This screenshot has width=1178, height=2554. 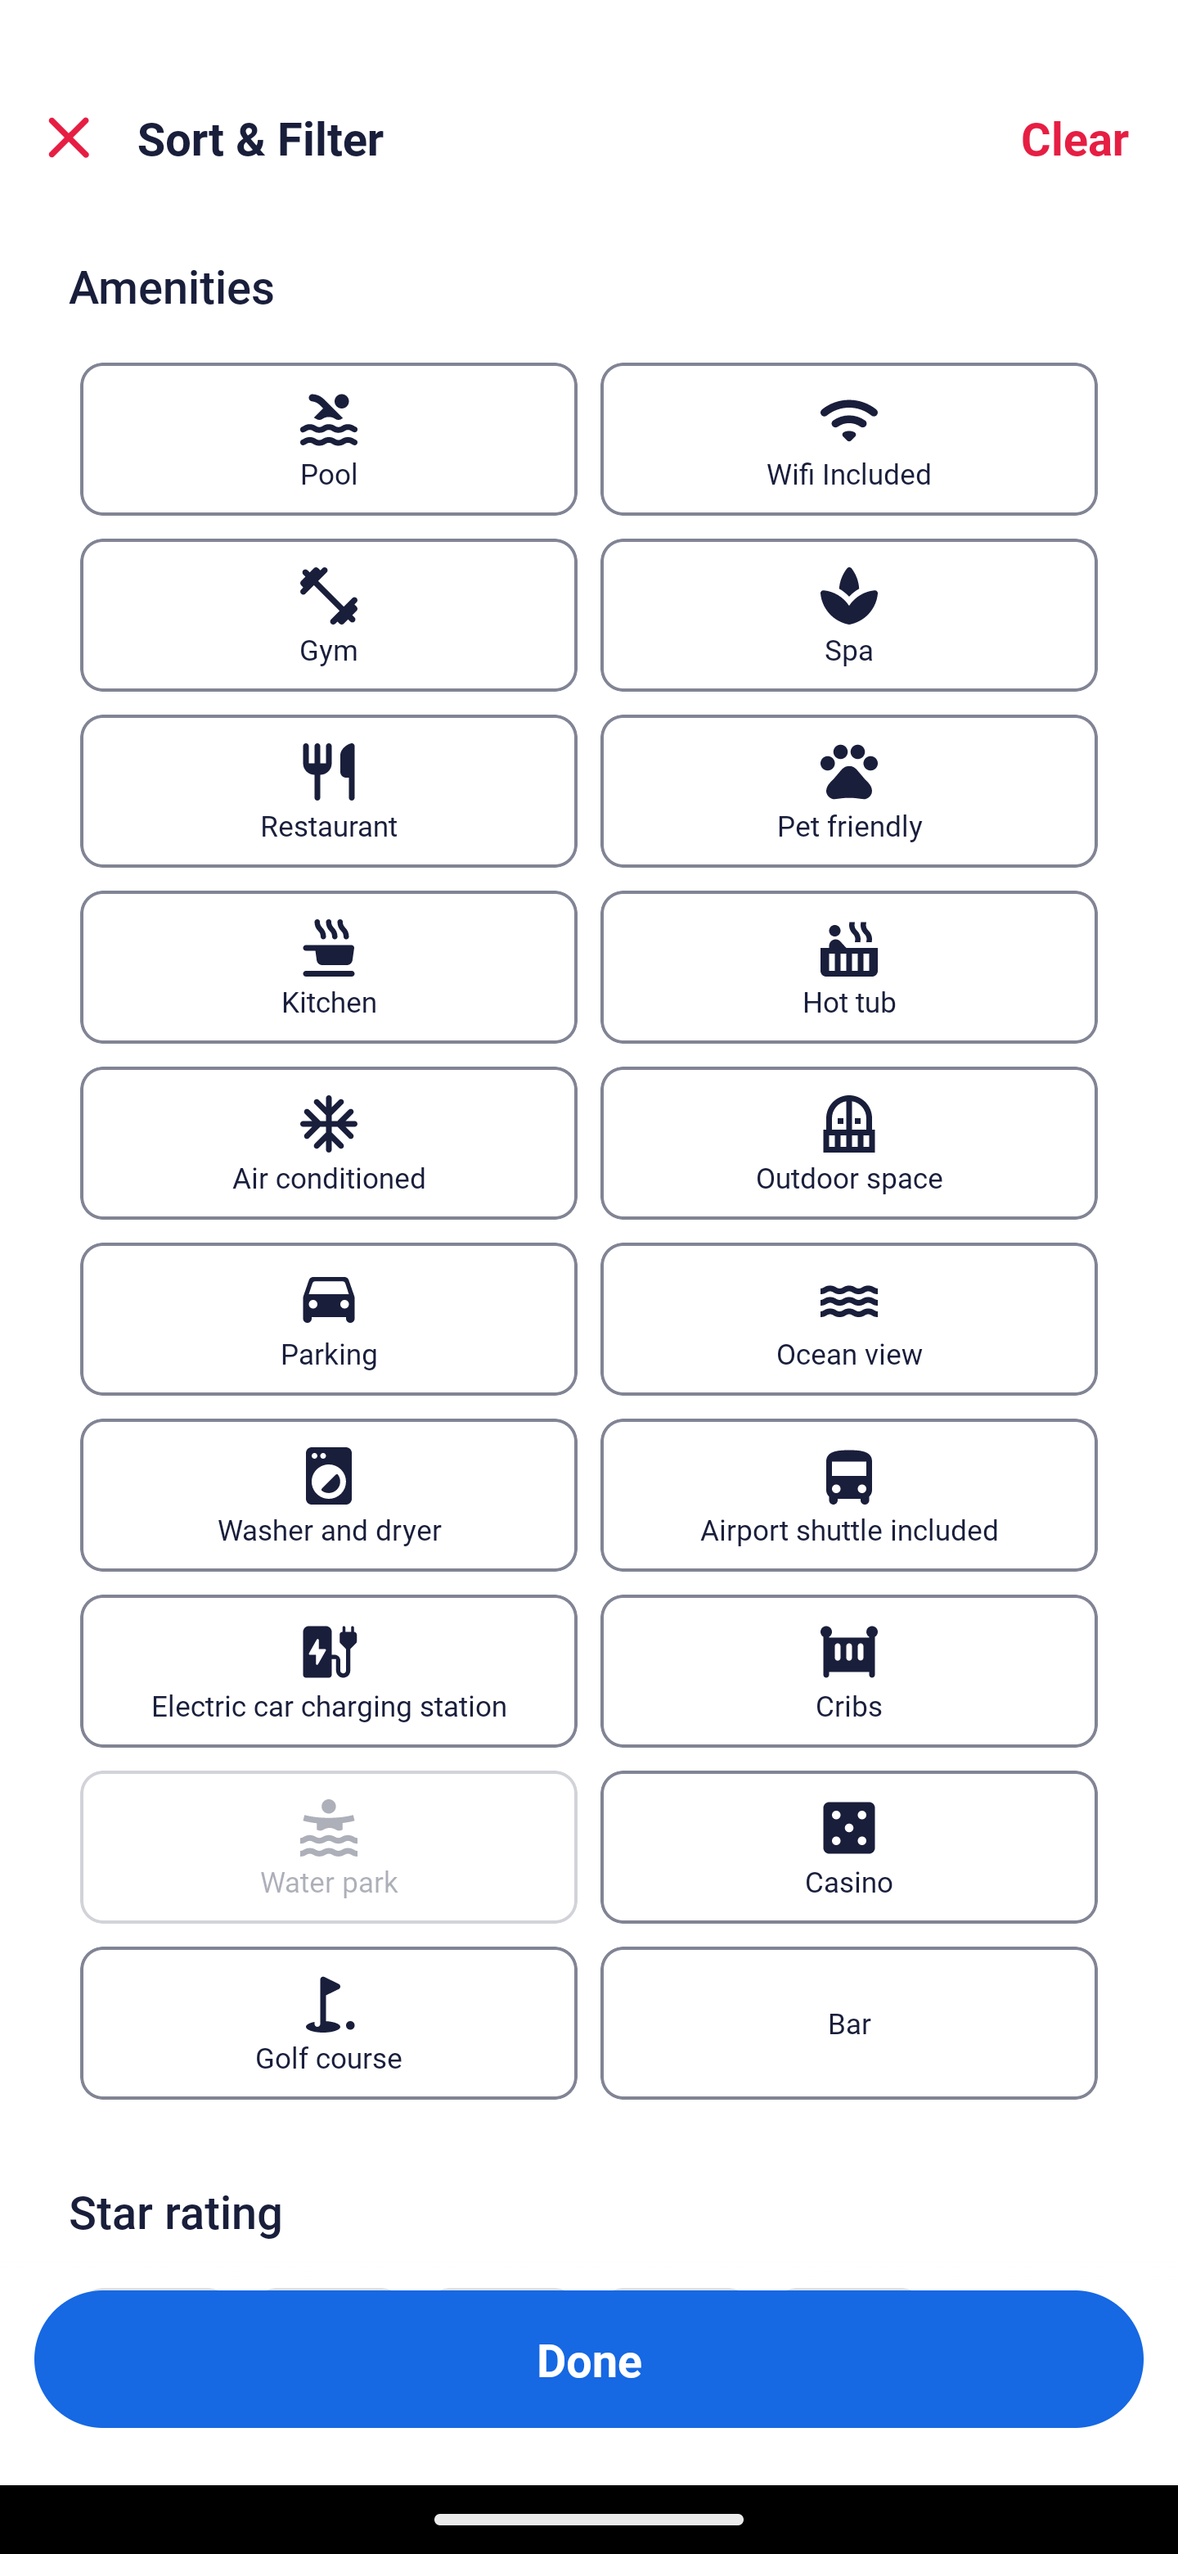 What do you see at coordinates (849, 2022) in the screenshot?
I see `Bar` at bounding box center [849, 2022].